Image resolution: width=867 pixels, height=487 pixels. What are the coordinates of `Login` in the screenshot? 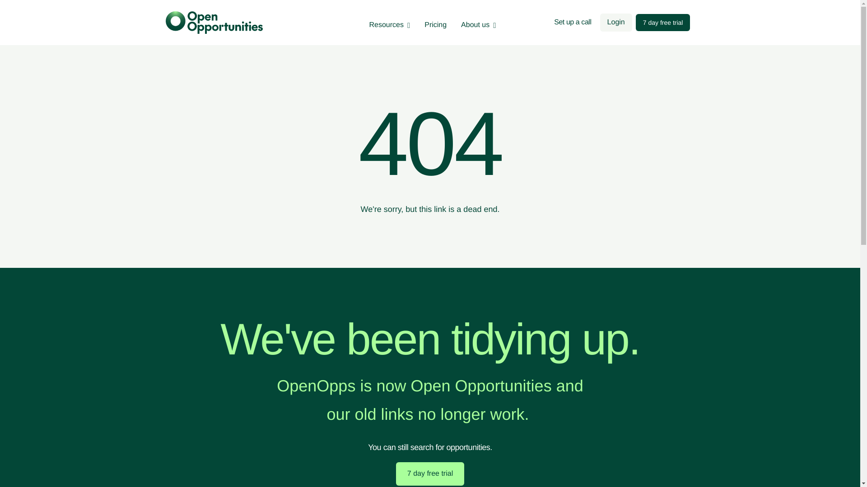 It's located at (616, 23).